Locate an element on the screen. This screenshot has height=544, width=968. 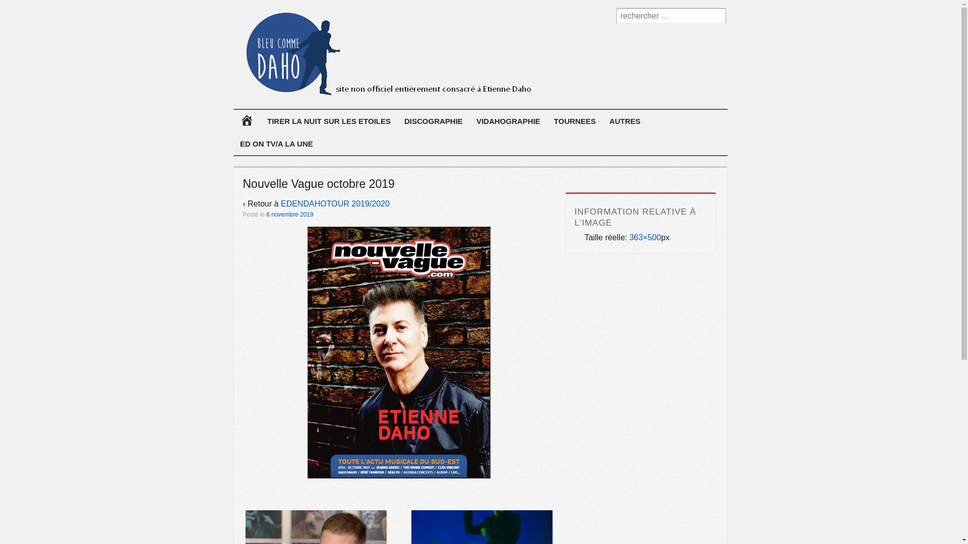
ED ON TV/A LA UNE is located at coordinates (276, 144).